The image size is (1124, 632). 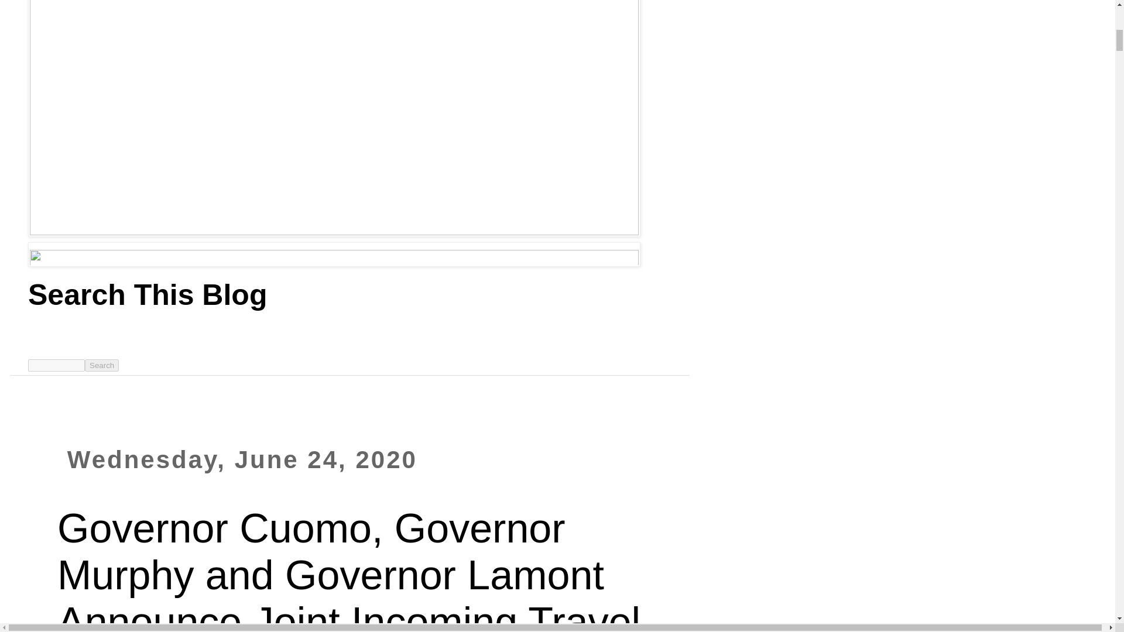 I want to click on Search, so click(x=102, y=365).